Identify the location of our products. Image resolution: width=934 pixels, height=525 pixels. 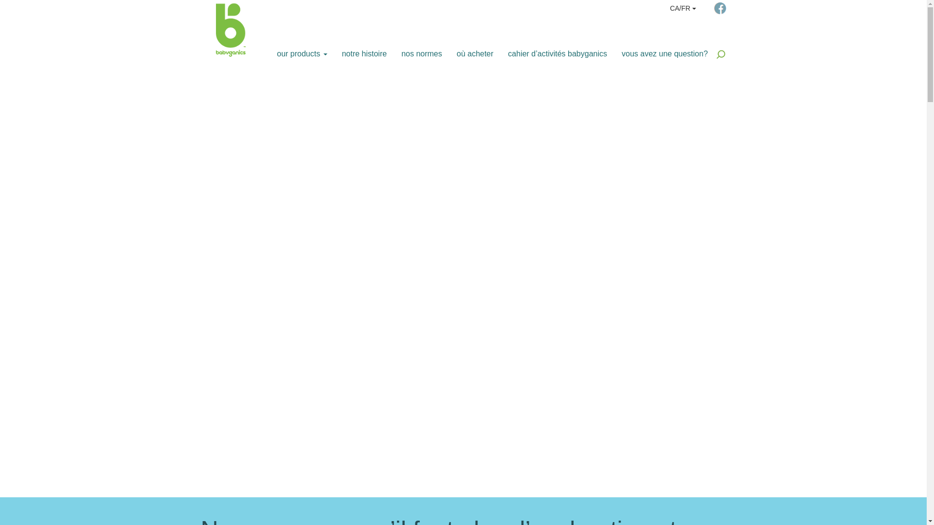
(302, 52).